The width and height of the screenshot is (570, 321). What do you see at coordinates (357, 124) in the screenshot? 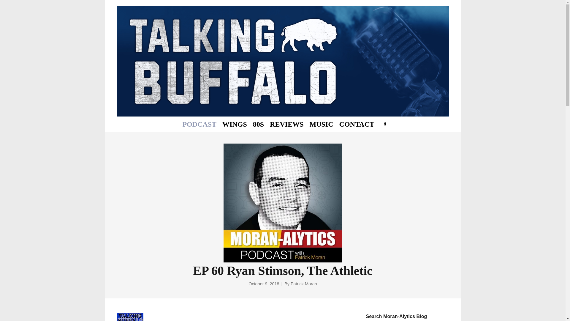
I see `CONTACT` at bounding box center [357, 124].